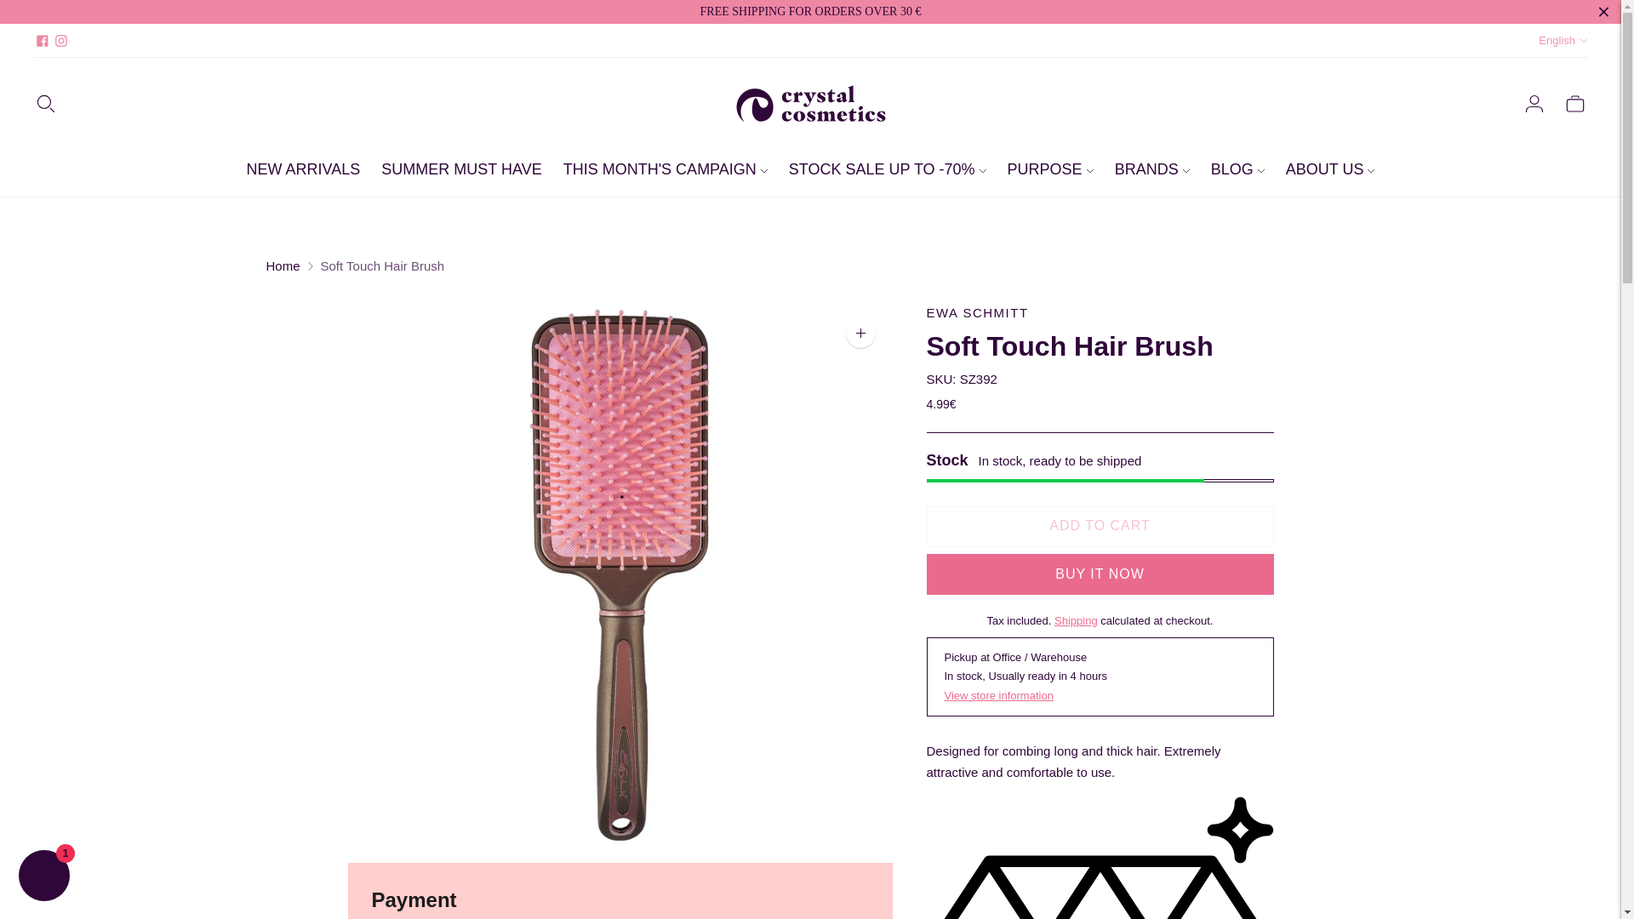  Describe the element at coordinates (61, 41) in the screenshot. I see `Crystal Cosmetics e-Store on Instagram` at that location.